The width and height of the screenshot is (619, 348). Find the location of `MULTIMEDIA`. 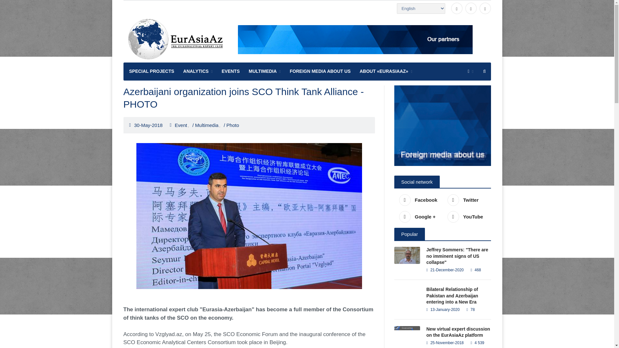

MULTIMEDIA is located at coordinates (265, 72).